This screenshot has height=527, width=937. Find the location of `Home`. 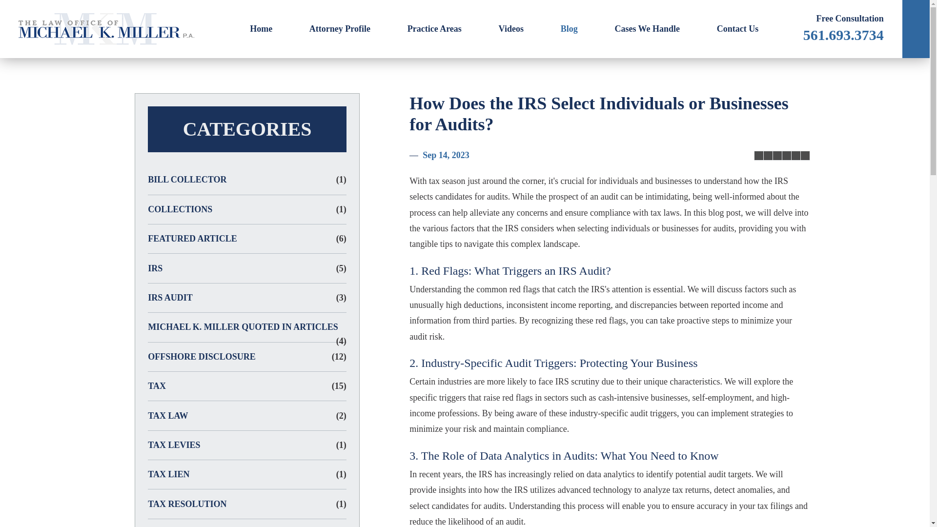

Home is located at coordinates (261, 29).